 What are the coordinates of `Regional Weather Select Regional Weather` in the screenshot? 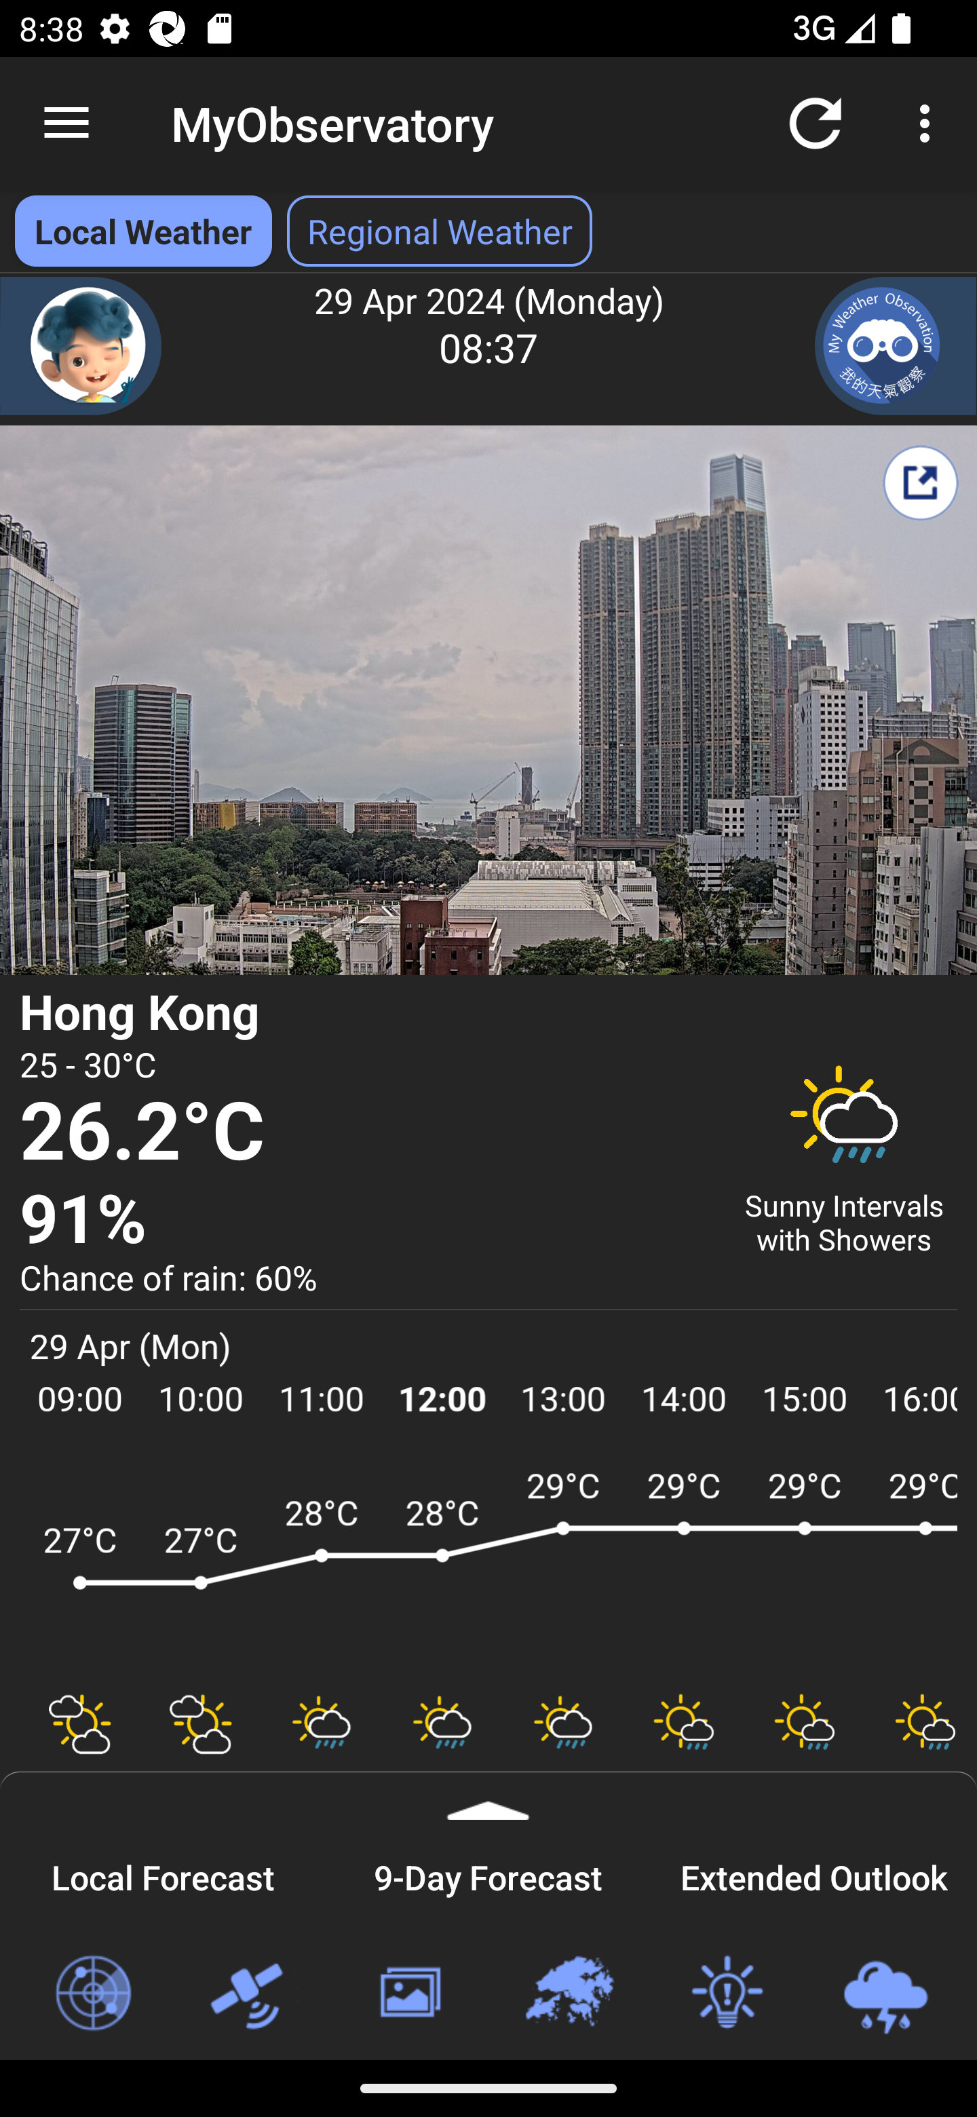 It's located at (440, 231).